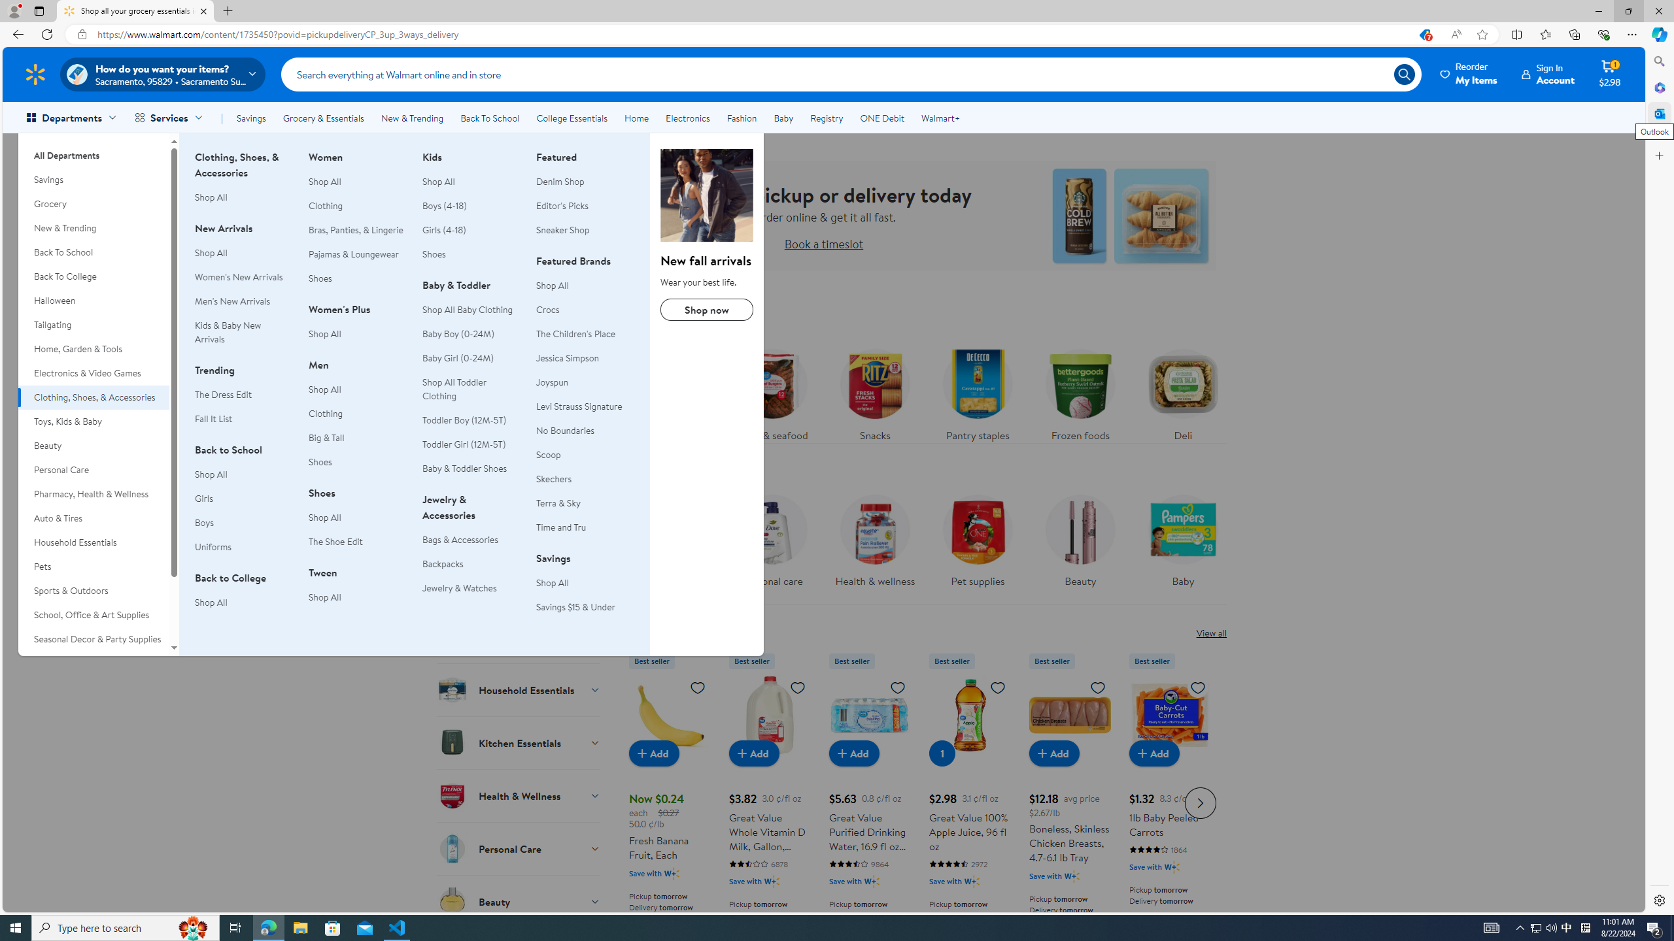  What do you see at coordinates (458, 334) in the screenshot?
I see `Baby Boy (0-24M)` at bounding box center [458, 334].